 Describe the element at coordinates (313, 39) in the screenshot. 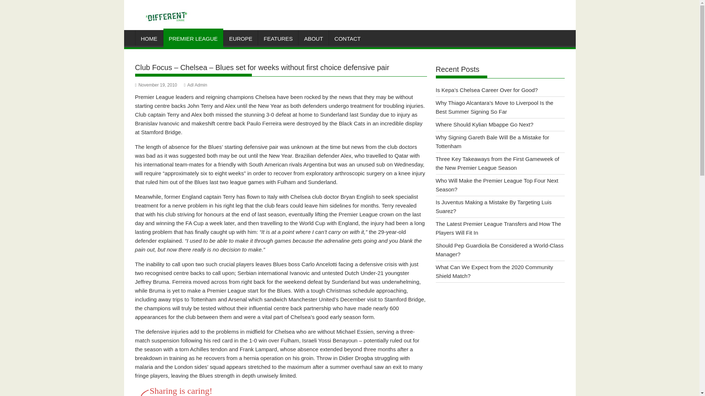

I see `ABOUT` at that location.